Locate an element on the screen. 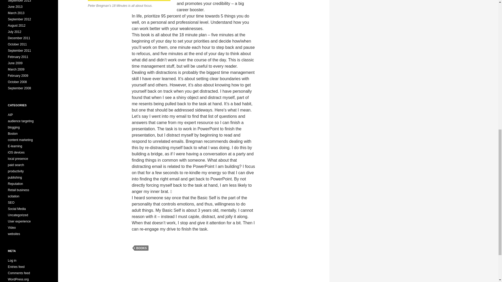  June 2013 is located at coordinates (15, 7).